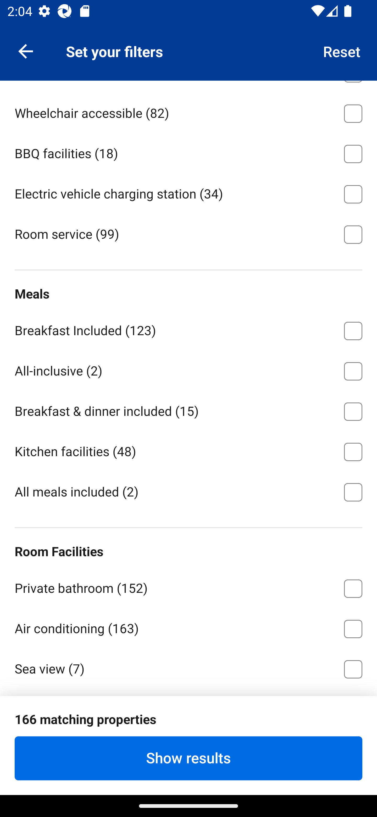 This screenshot has height=817, width=377. What do you see at coordinates (26, 51) in the screenshot?
I see `Navigate up` at bounding box center [26, 51].